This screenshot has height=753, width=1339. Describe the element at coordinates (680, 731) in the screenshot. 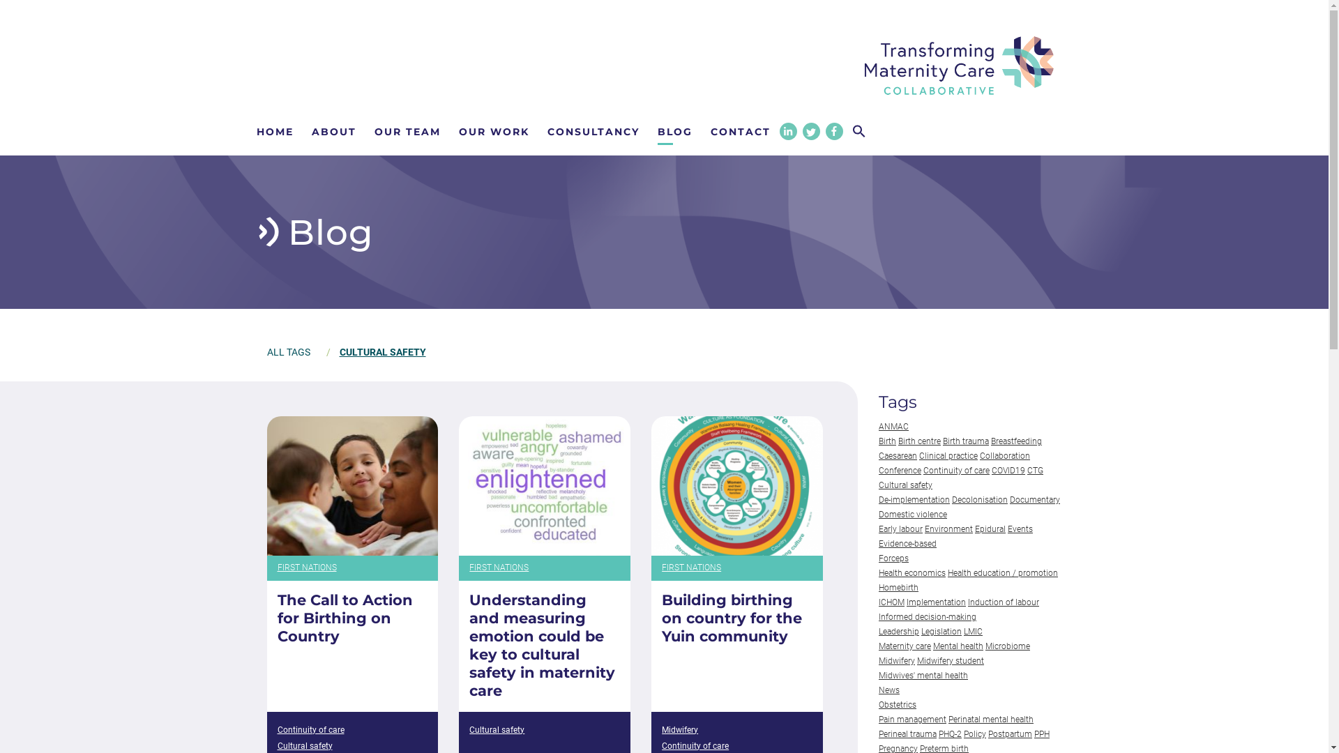

I see `Midwifery` at that location.